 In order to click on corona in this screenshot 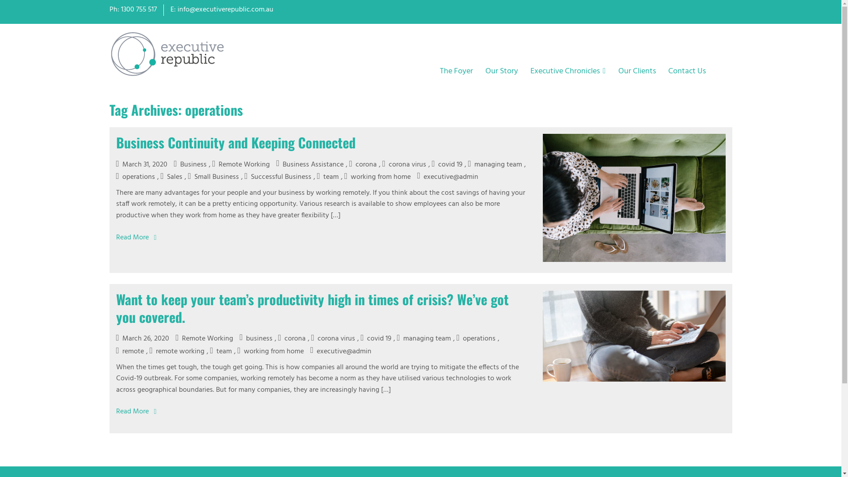, I will do `click(292, 339)`.